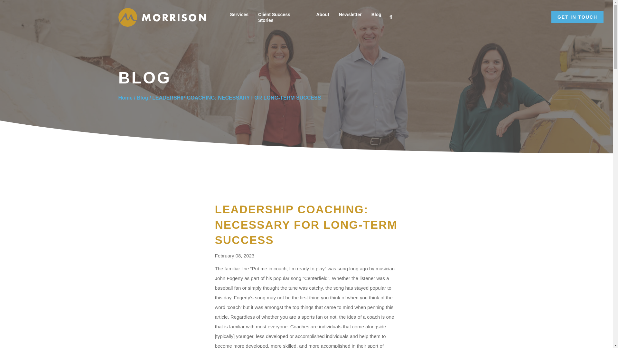 This screenshot has height=348, width=618. Describe the element at coordinates (577, 17) in the screenshot. I see `GET IN TOUCH` at that location.